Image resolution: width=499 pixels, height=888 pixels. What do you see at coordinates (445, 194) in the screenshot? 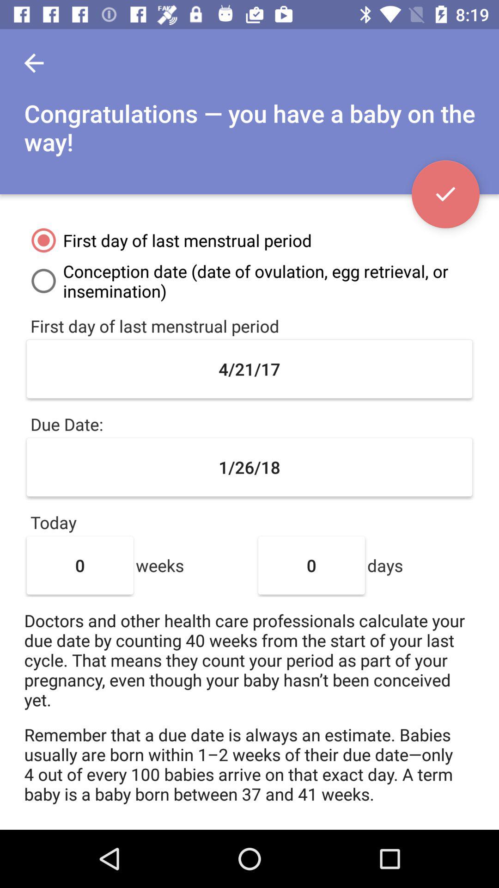
I see `tap the icon next to the first day of icon` at bounding box center [445, 194].